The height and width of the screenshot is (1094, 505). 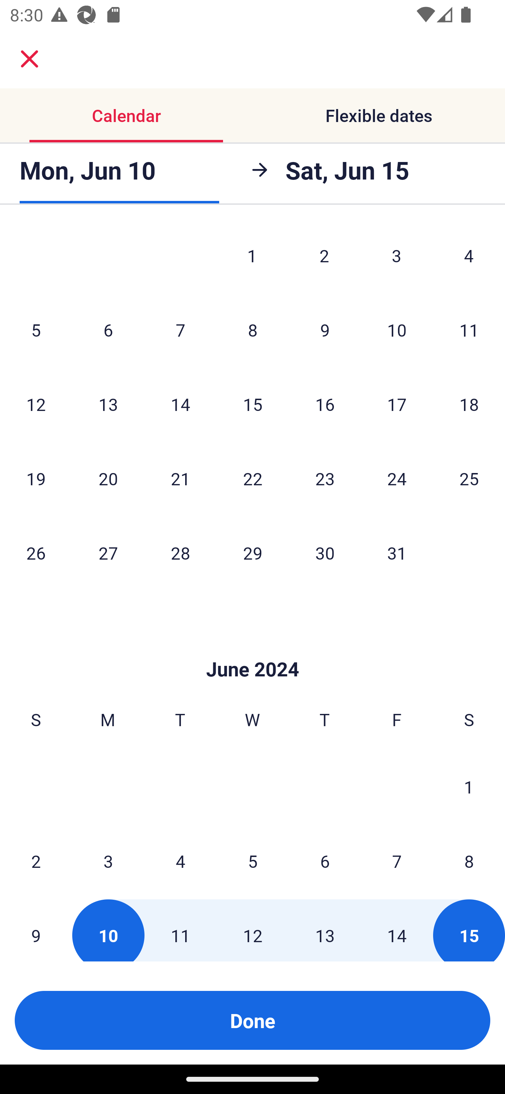 I want to click on 1 Saturday, June 1, 2024, so click(x=469, y=786).